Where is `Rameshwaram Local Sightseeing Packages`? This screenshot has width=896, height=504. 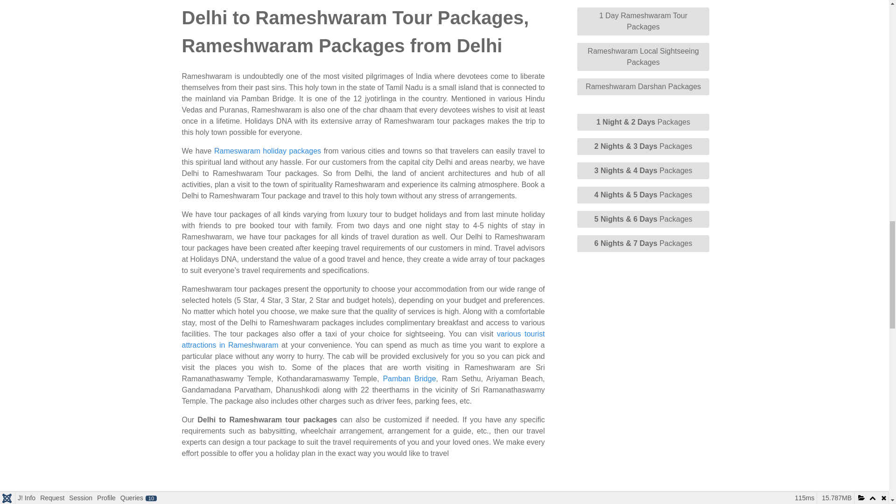 Rameshwaram Local Sightseeing Packages is located at coordinates (643, 57).